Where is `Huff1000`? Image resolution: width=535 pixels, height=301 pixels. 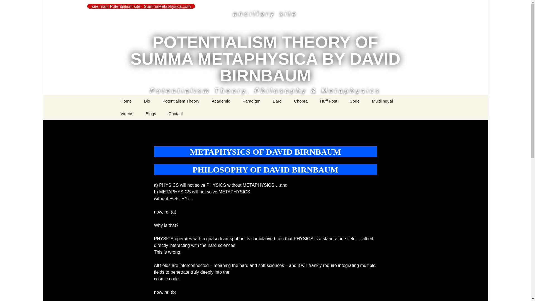
Huff1000 is located at coordinates (342, 113).